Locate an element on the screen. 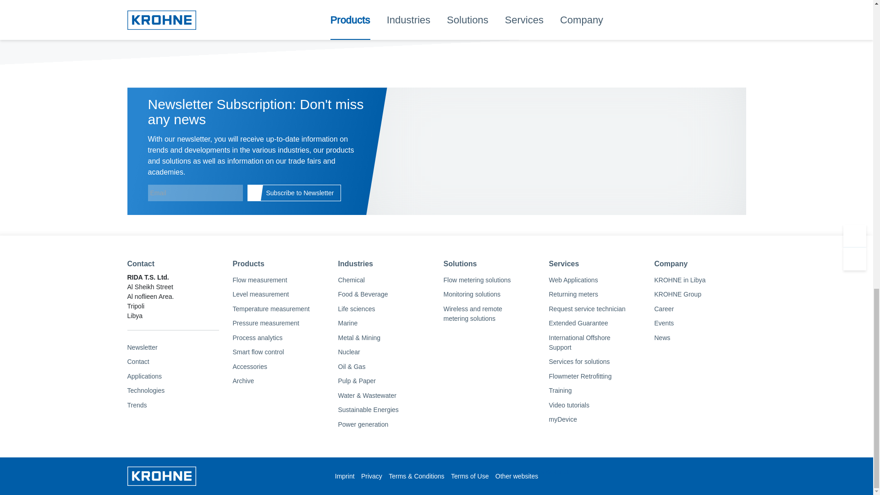 The image size is (880, 495). Process analytics is located at coordinates (279, 337).